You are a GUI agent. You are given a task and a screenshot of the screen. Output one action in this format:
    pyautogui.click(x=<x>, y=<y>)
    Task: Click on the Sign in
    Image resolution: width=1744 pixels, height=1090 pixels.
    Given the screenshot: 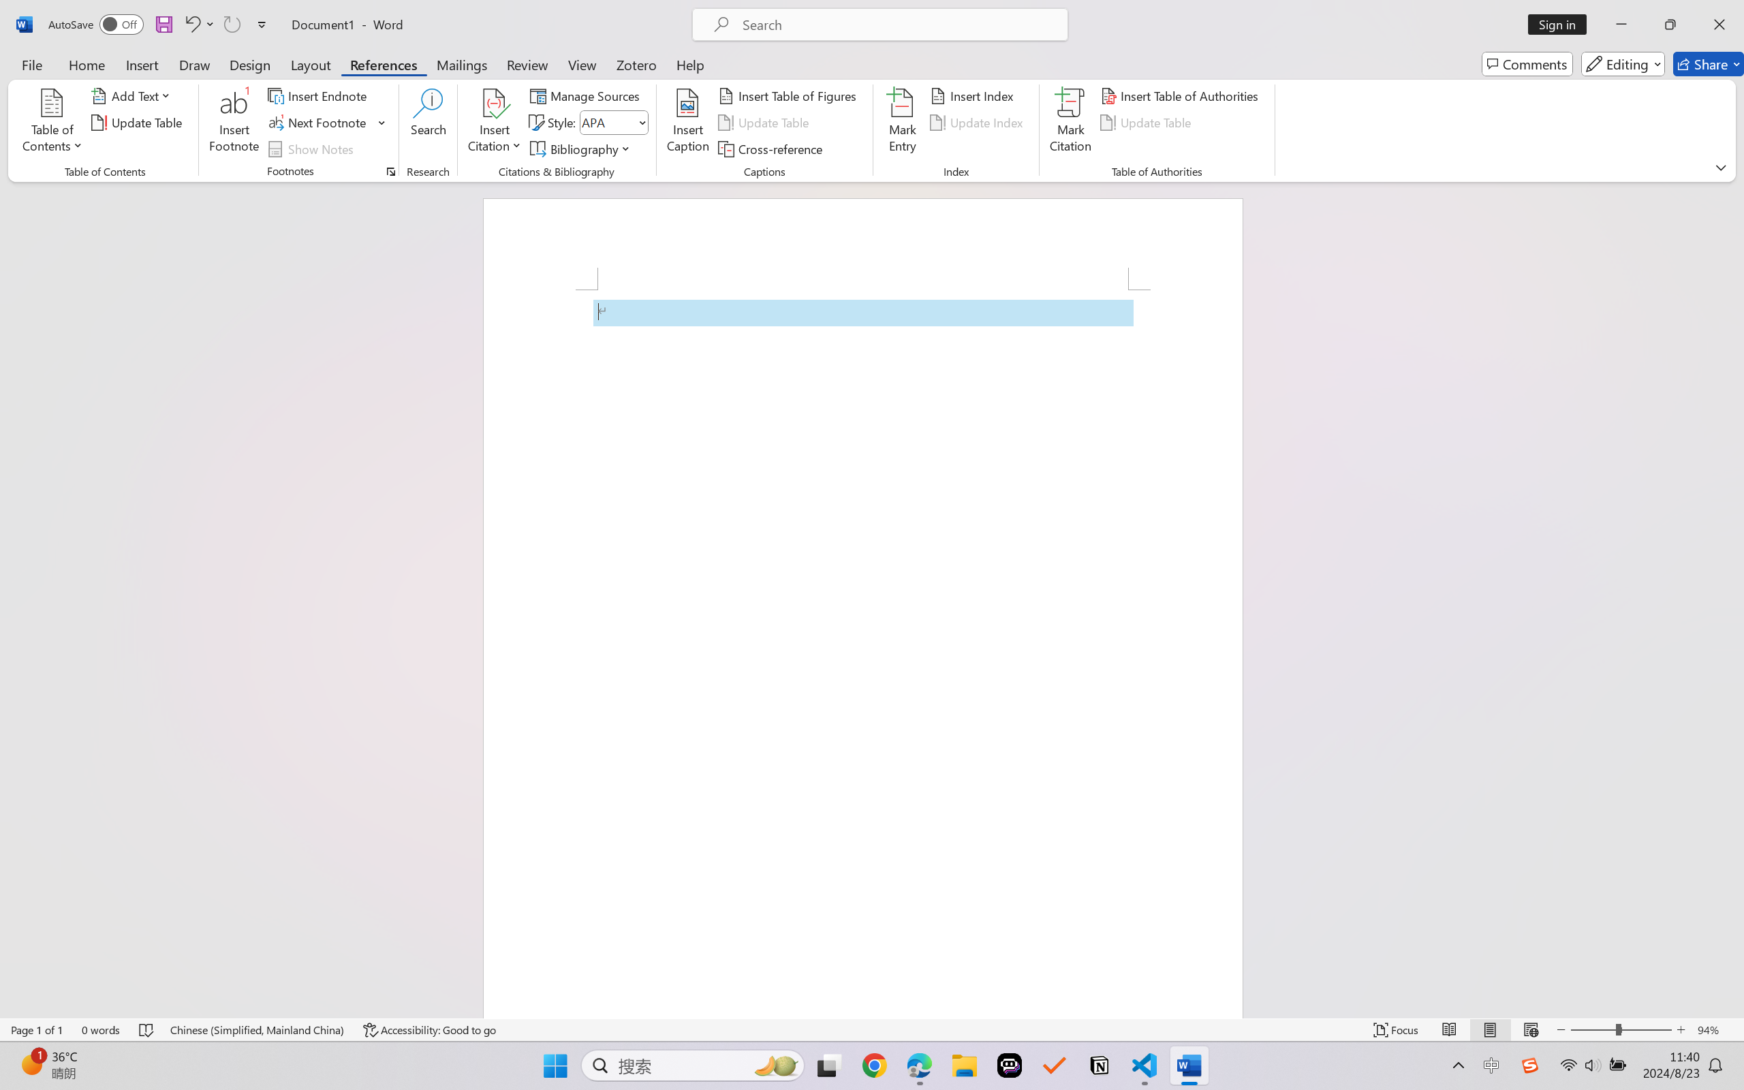 What is the action you would take?
    pyautogui.click(x=1562, y=25)
    